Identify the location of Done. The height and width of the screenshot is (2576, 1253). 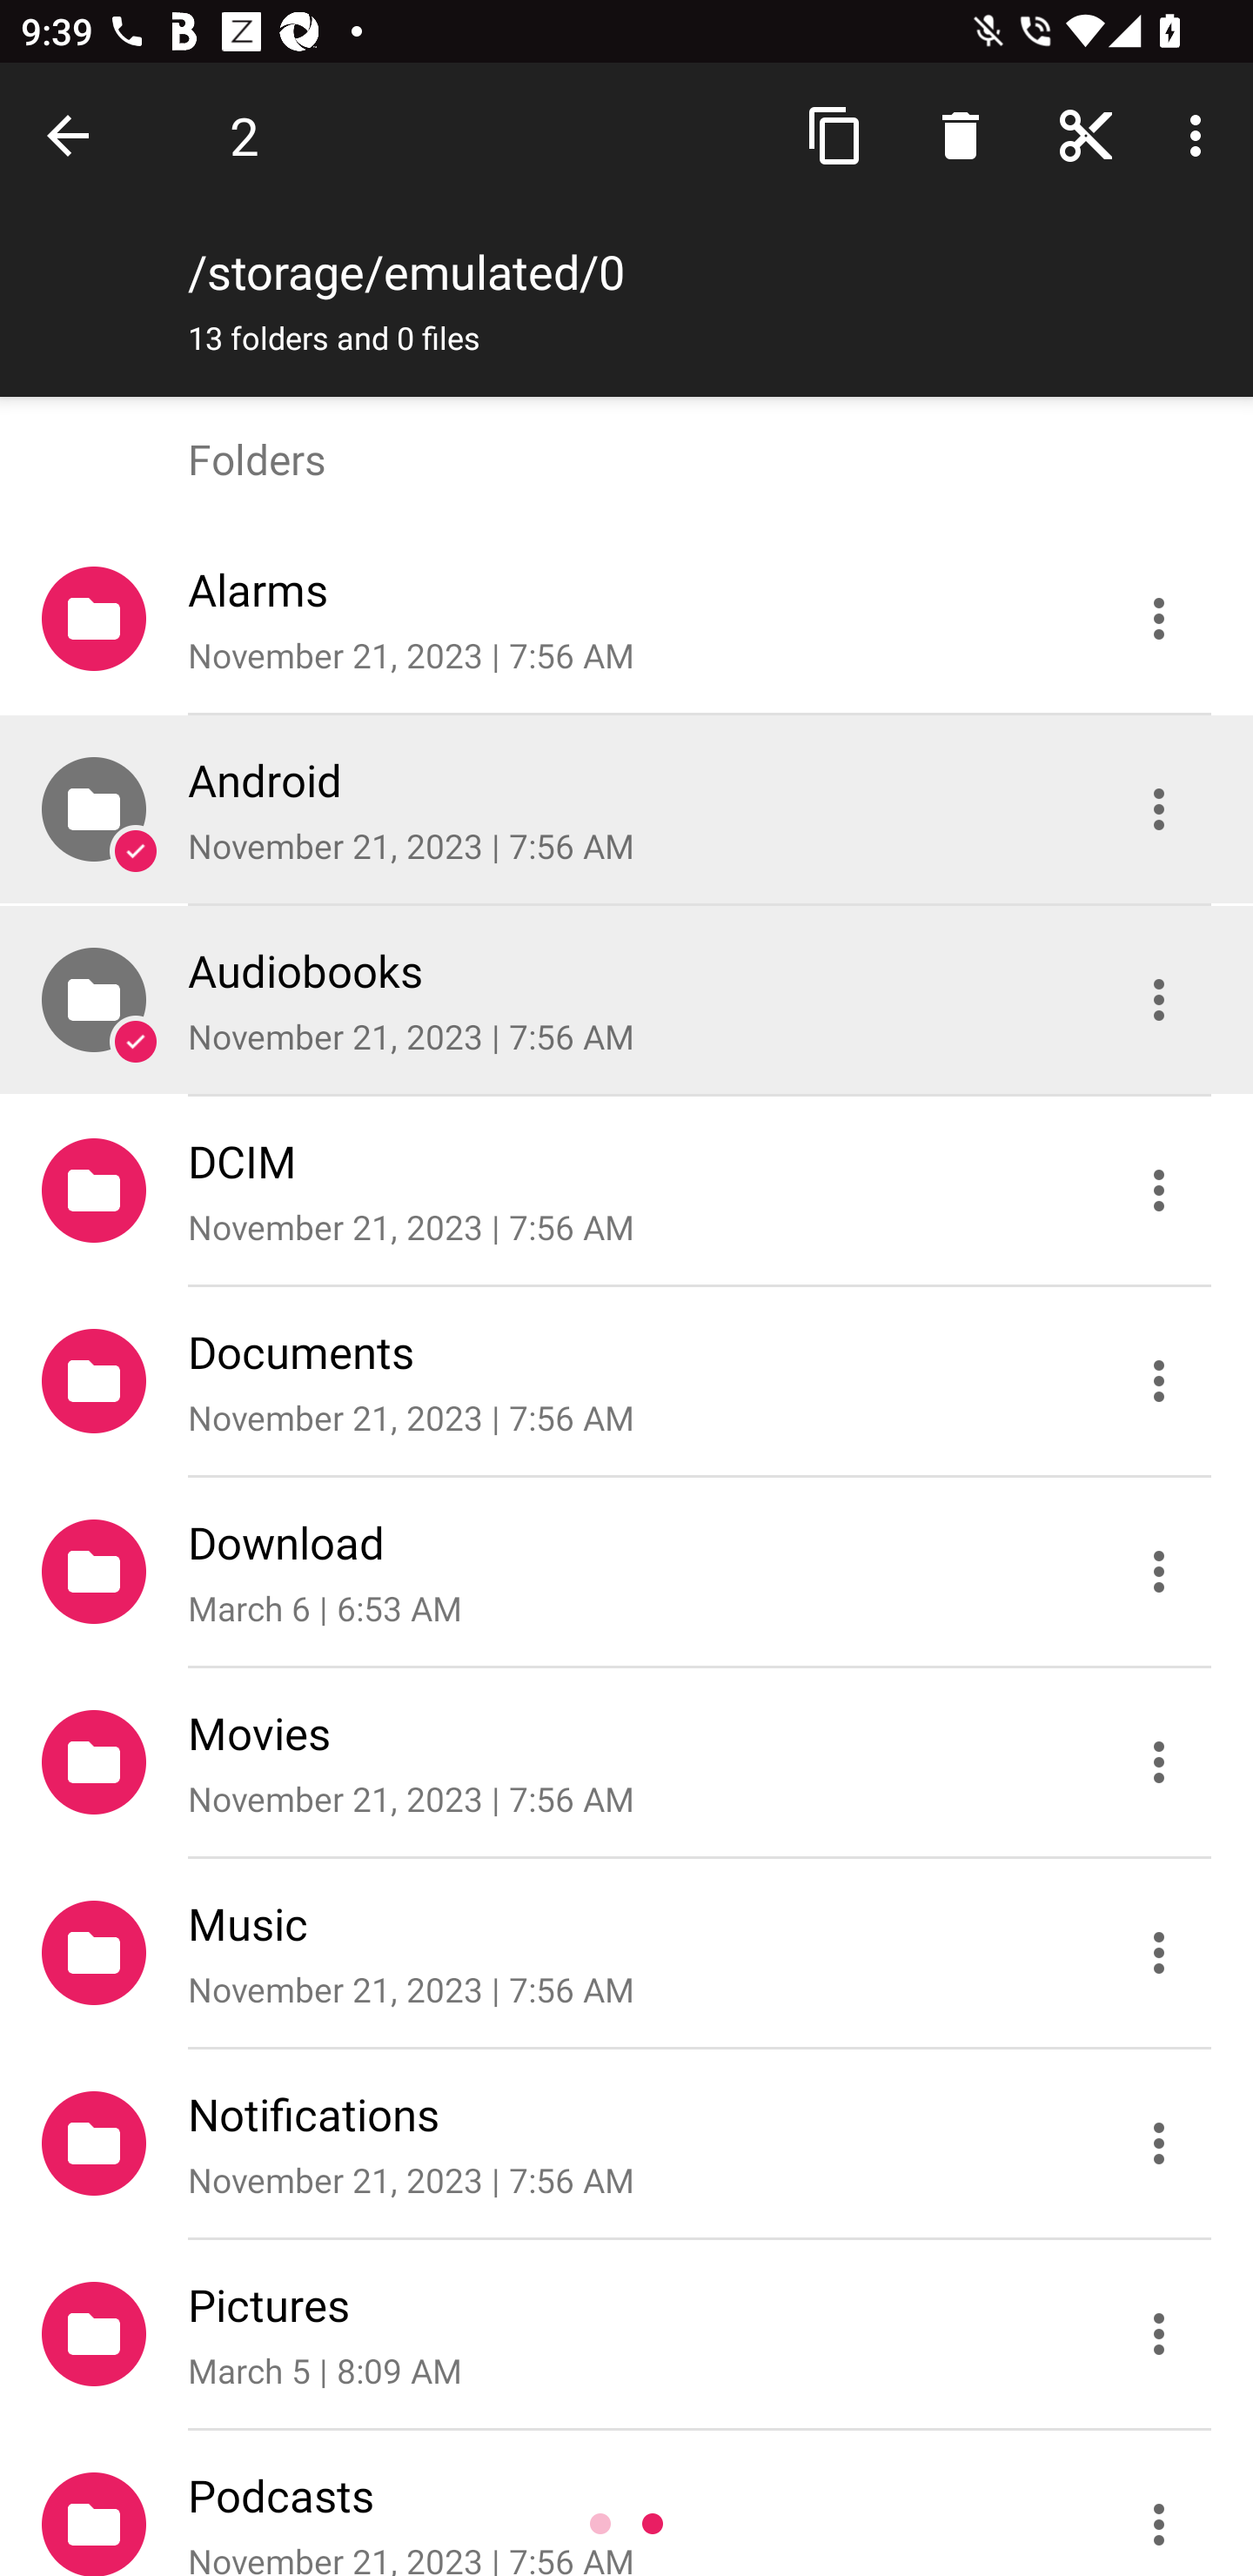
(73, 134).